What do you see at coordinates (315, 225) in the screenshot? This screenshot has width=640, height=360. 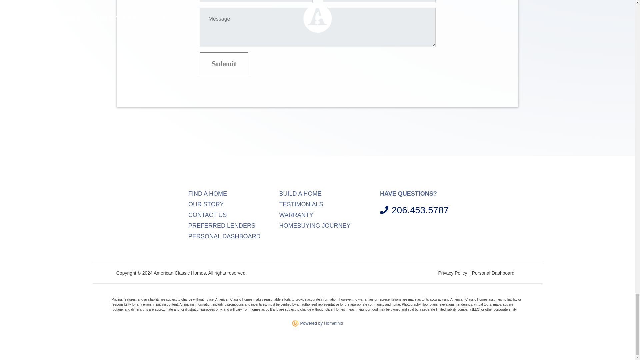 I see `HOMEBUYING JOURNEY` at bounding box center [315, 225].